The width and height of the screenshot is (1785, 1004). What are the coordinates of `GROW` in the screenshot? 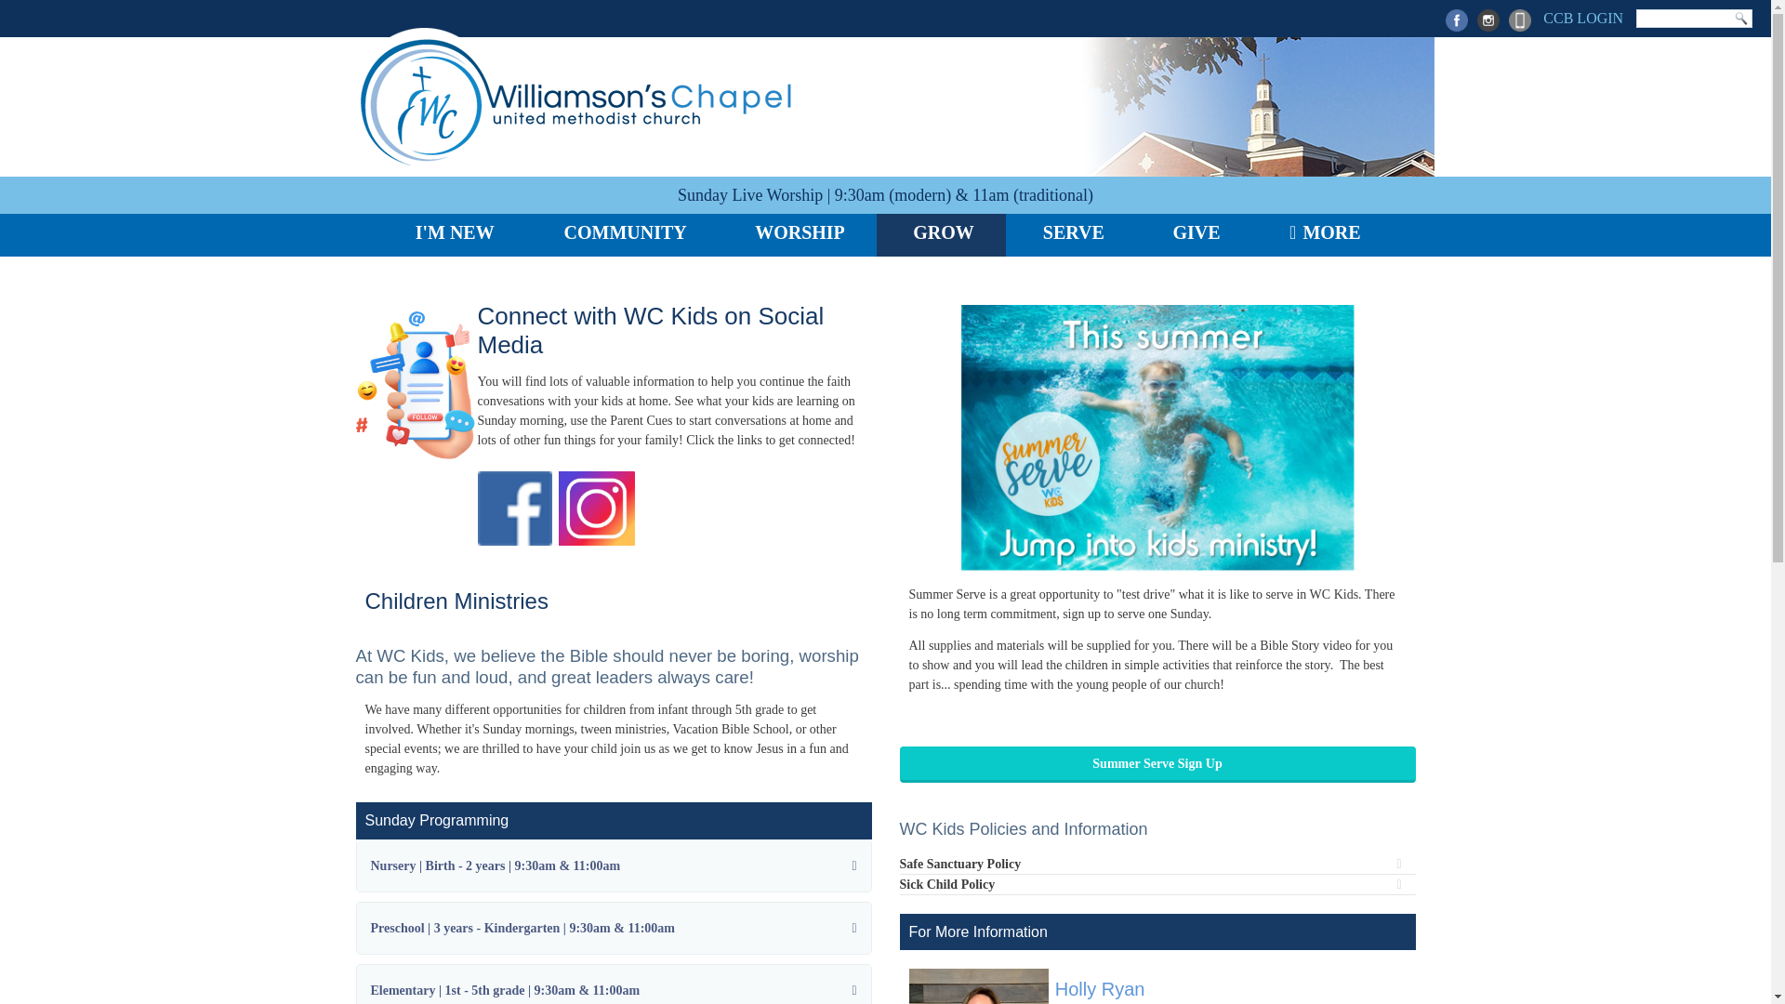 It's located at (941, 235).